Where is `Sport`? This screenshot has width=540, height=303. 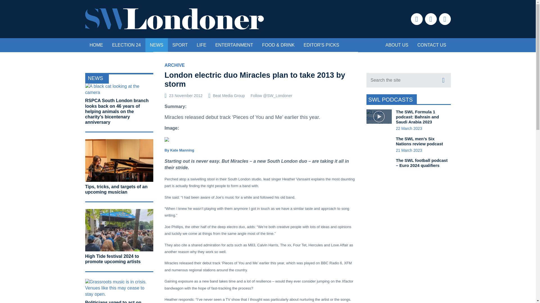
Sport is located at coordinates (180, 45).